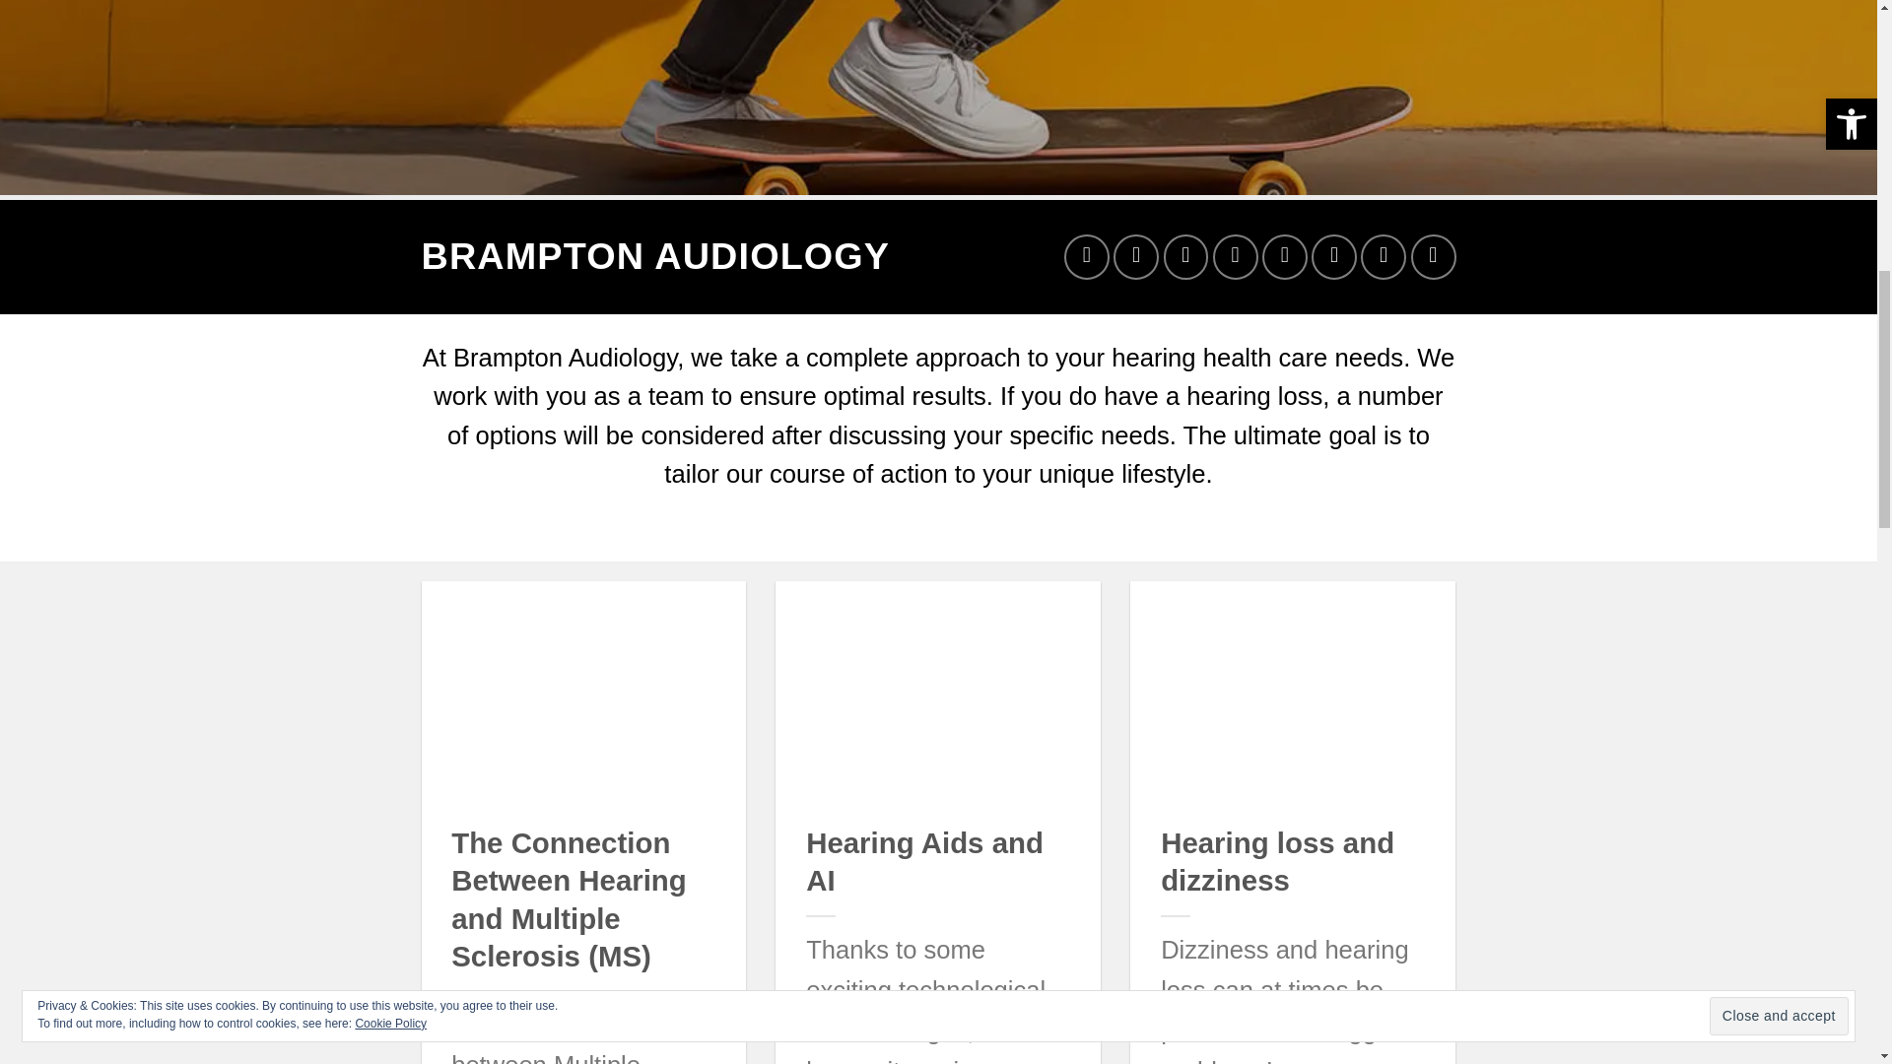 The height and width of the screenshot is (1064, 1892). What do you see at coordinates (1333, 256) in the screenshot?
I see `Pin on Pinterest` at bounding box center [1333, 256].